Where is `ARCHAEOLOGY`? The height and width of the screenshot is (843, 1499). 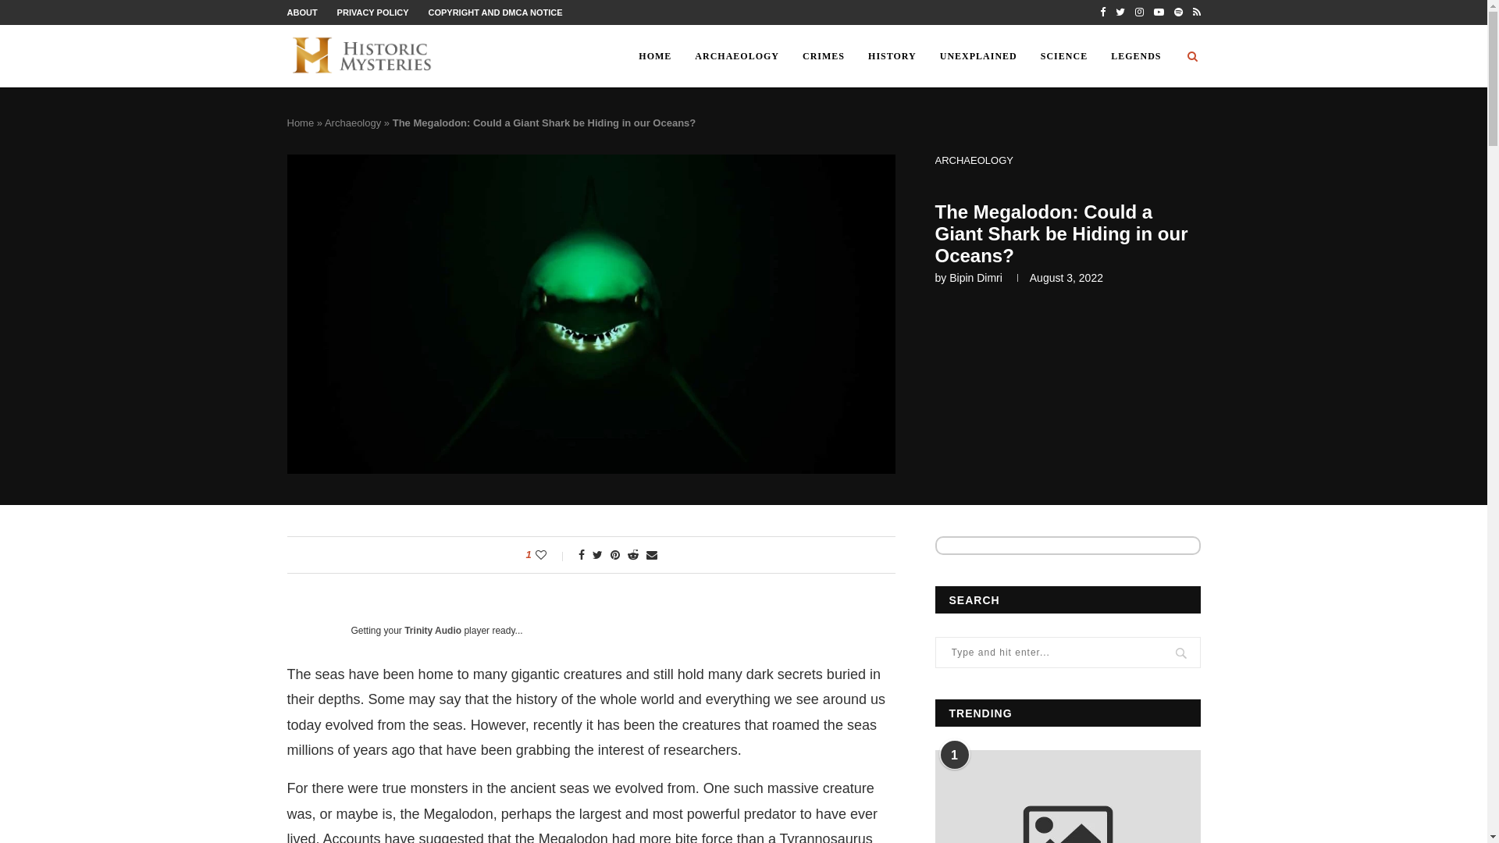 ARCHAEOLOGY is located at coordinates (974, 160).